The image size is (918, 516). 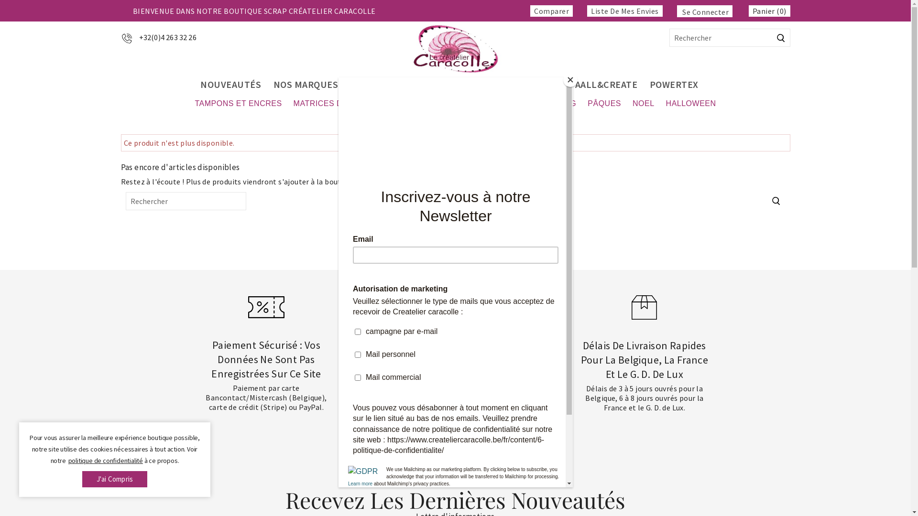 What do you see at coordinates (606, 85) in the screenshot?
I see `AALL&CREATE` at bounding box center [606, 85].